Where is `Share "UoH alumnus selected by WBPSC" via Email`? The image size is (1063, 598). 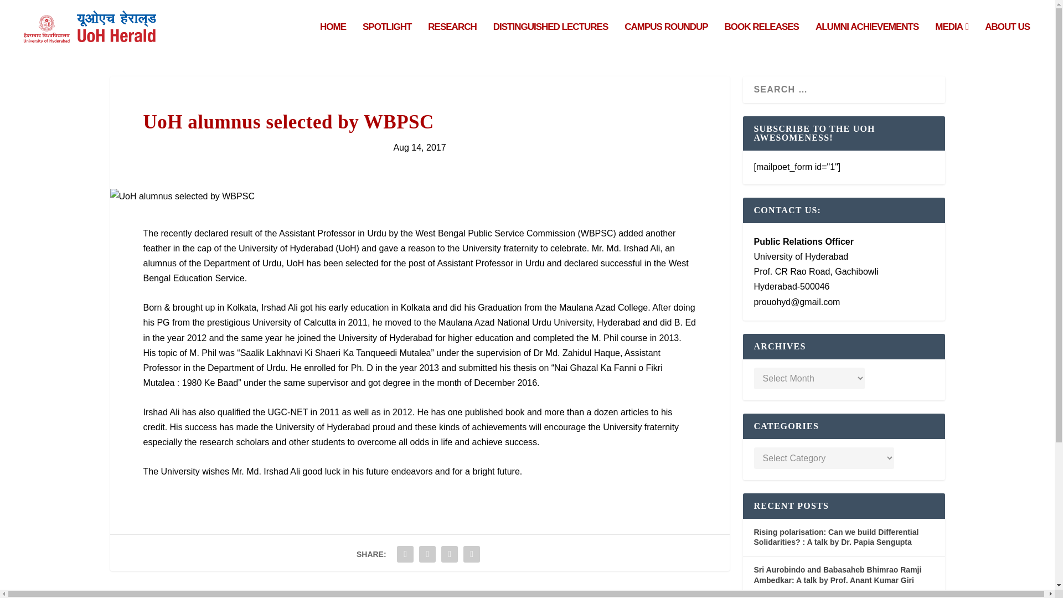 Share "UoH alumnus selected by WBPSC" via Email is located at coordinates (471, 554).